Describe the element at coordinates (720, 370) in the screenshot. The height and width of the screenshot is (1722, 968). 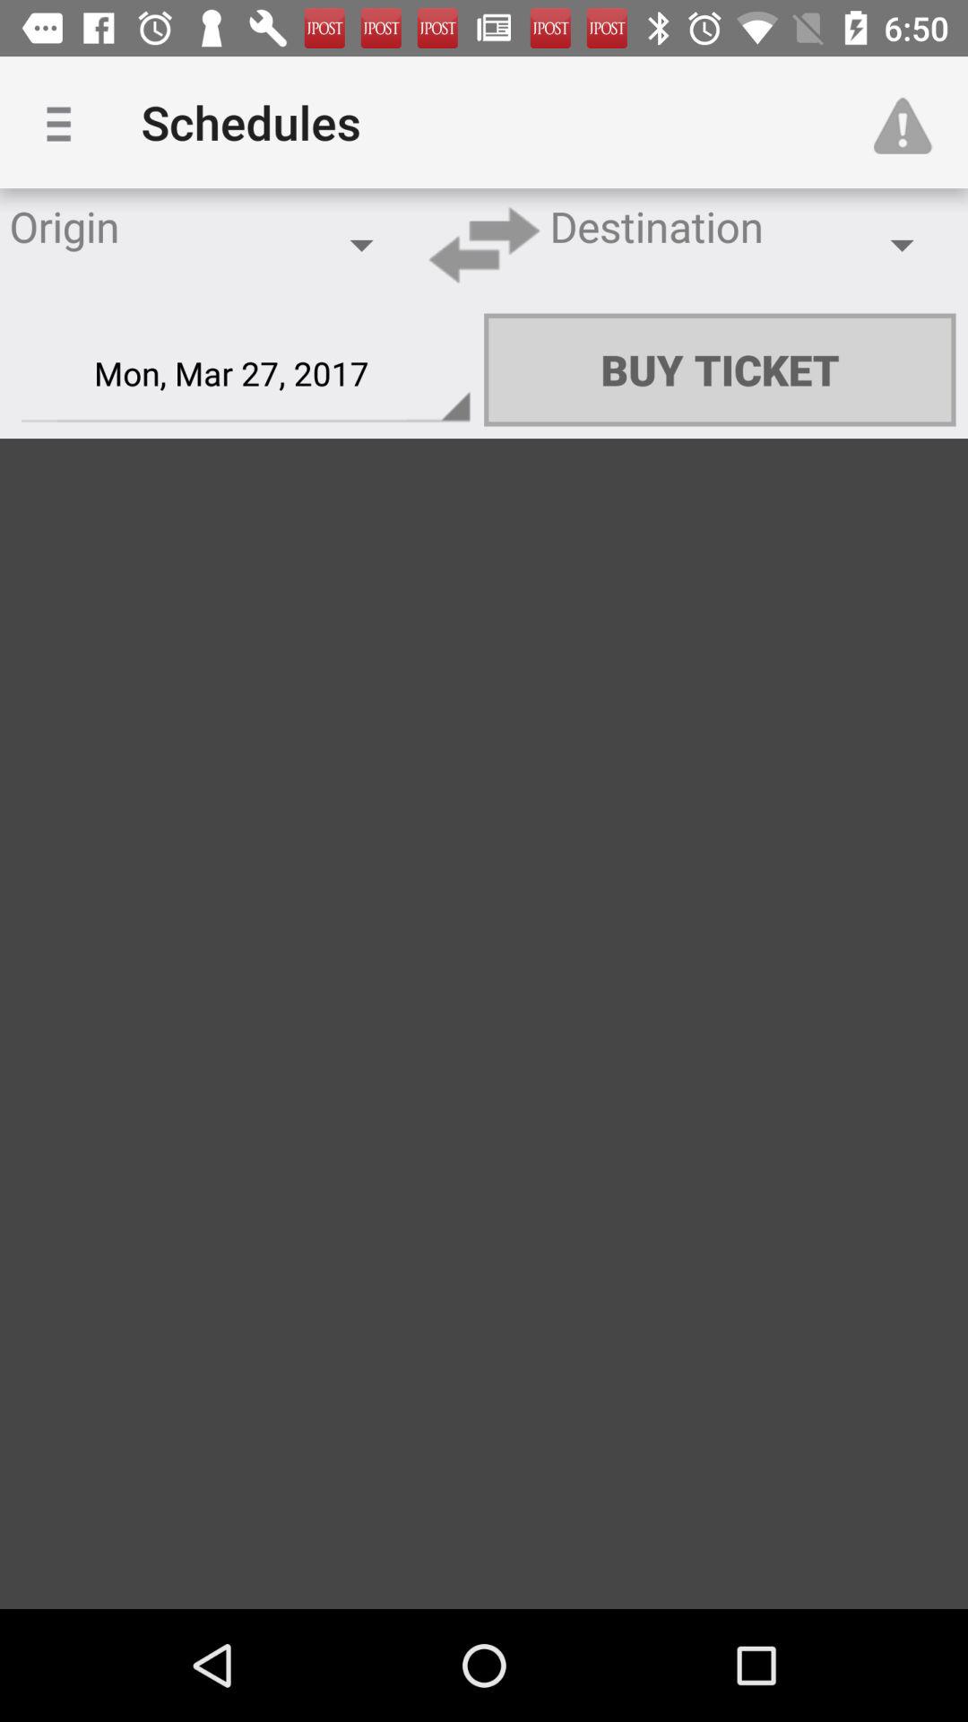
I see `launch icon next to the mon mar 27 item` at that location.